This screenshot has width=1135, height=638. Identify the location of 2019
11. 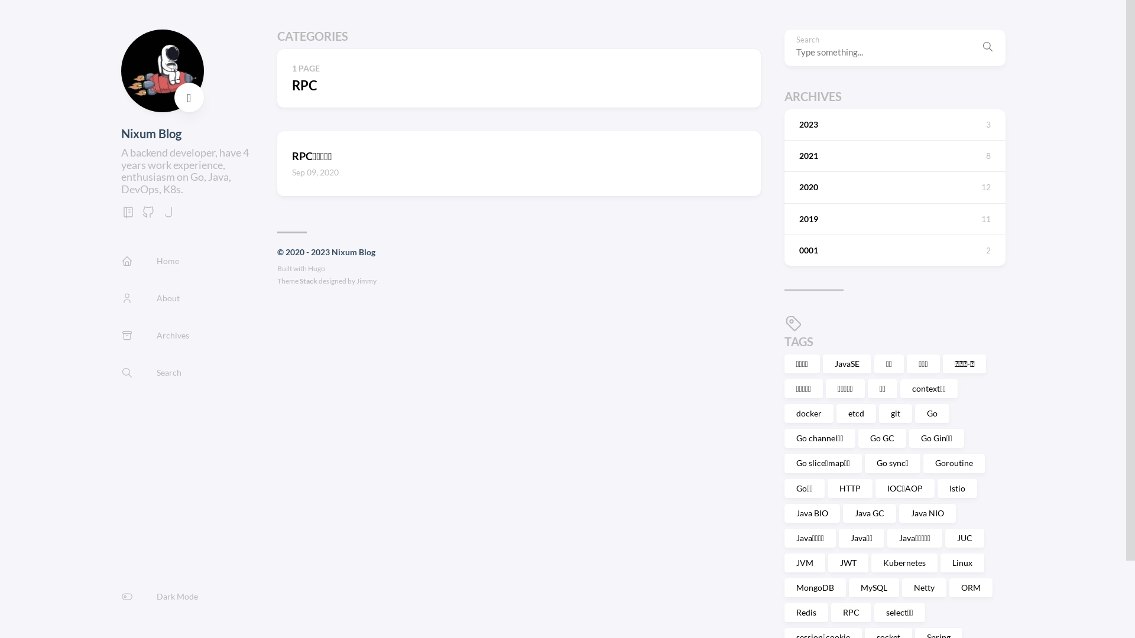
(894, 219).